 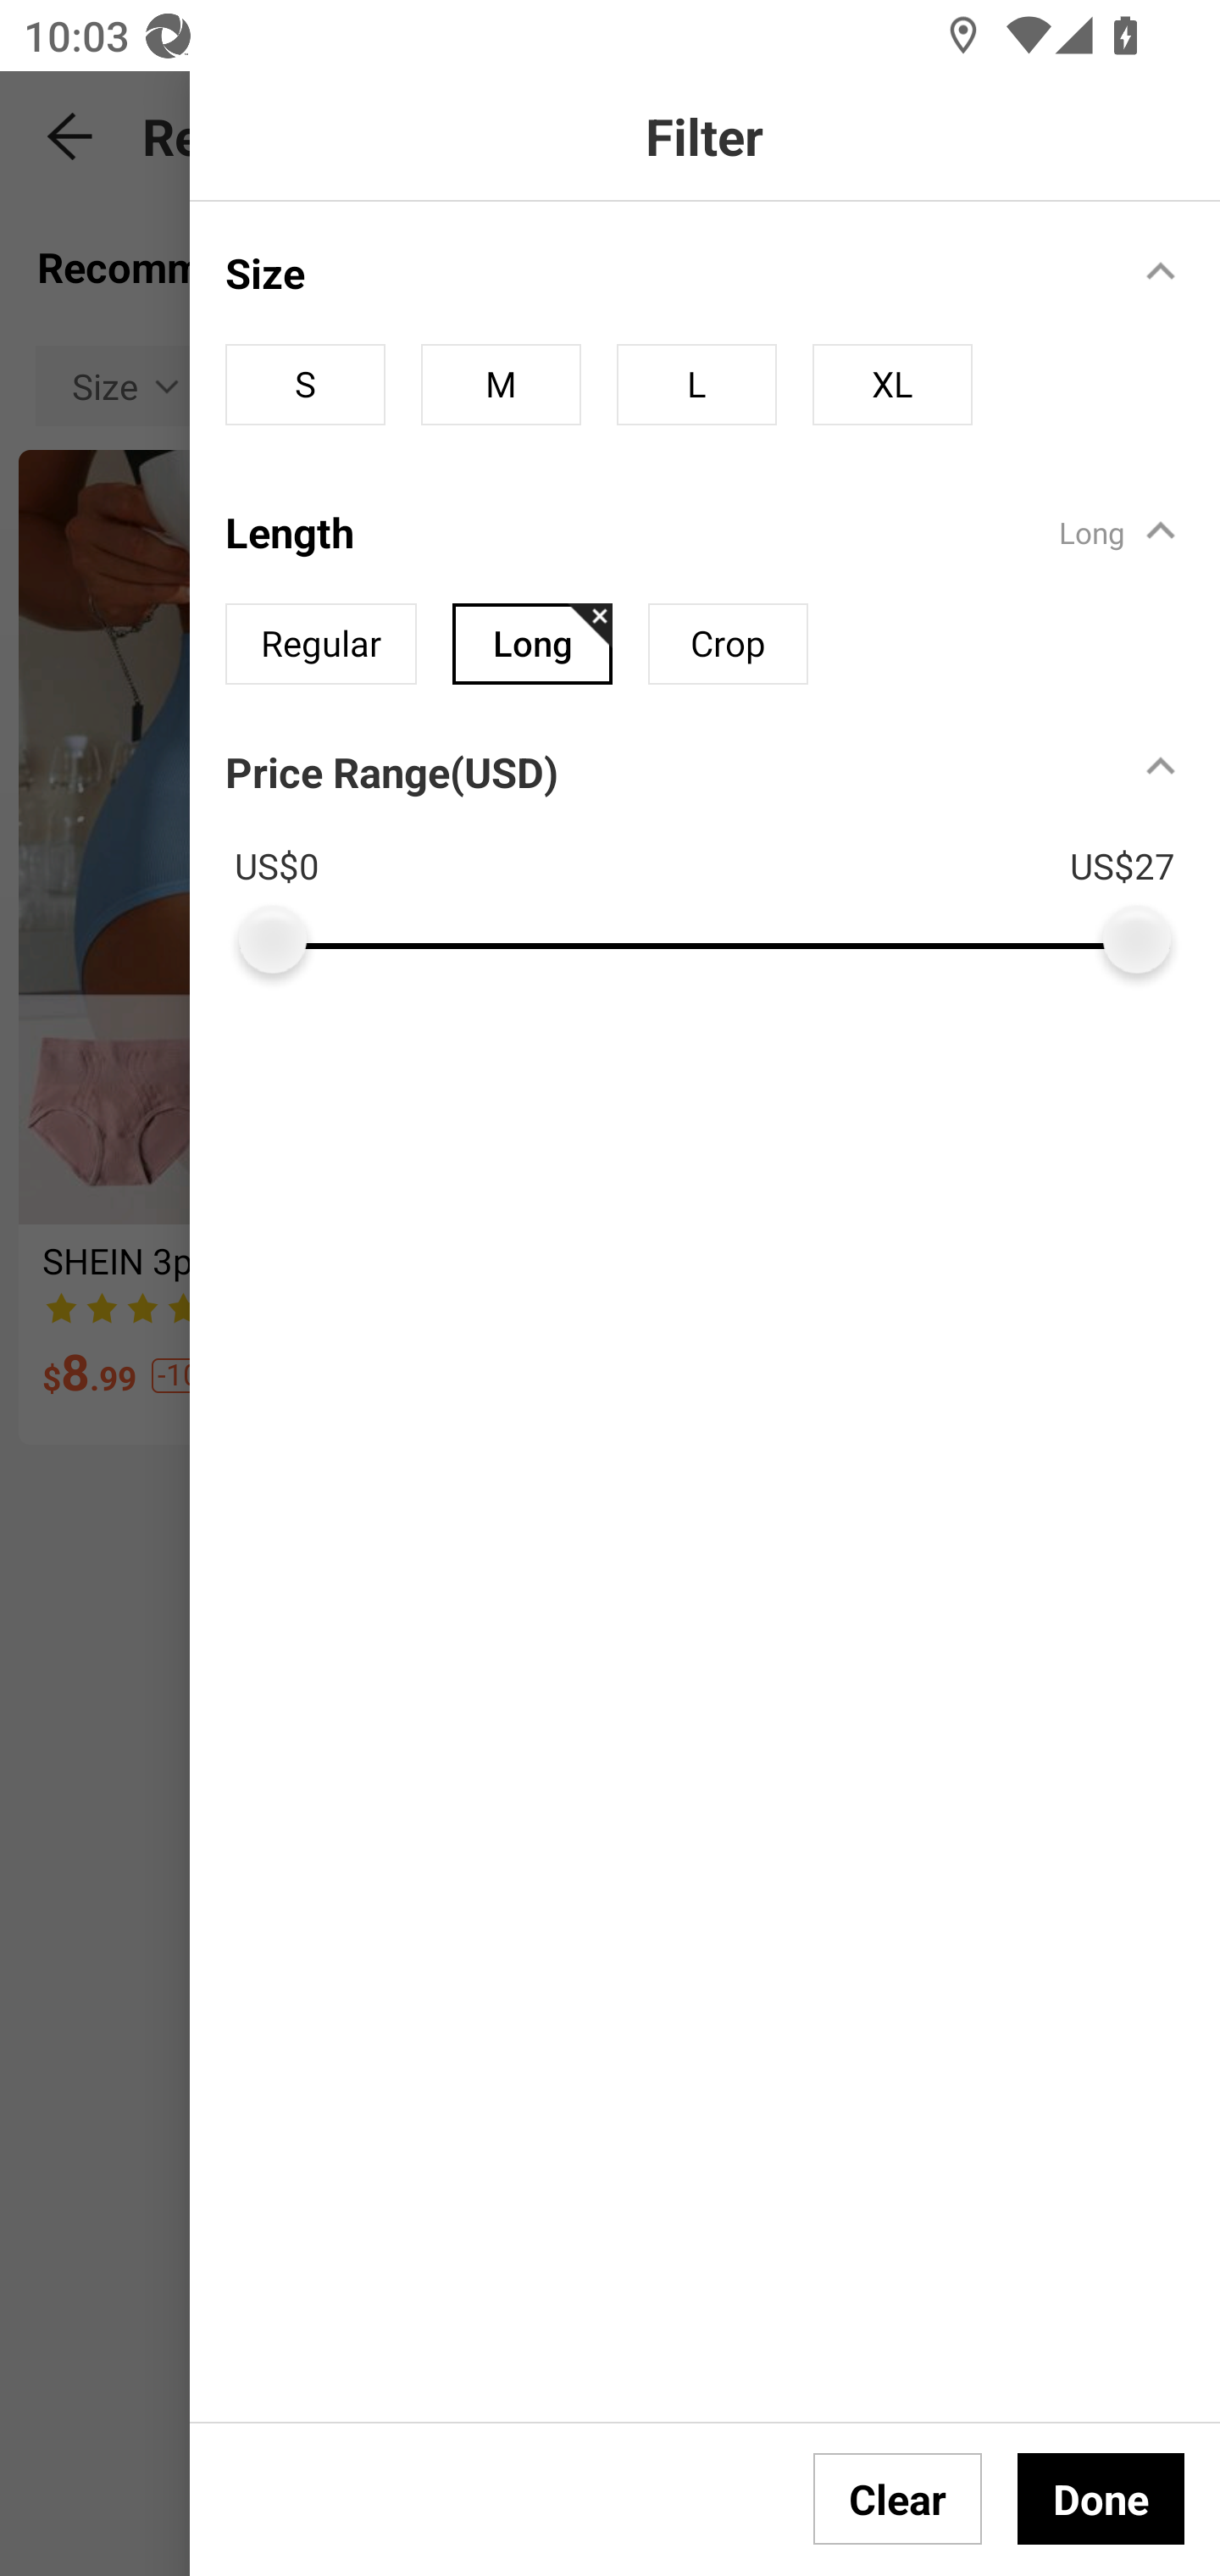 What do you see at coordinates (1101, 2498) in the screenshot?
I see `Done` at bounding box center [1101, 2498].